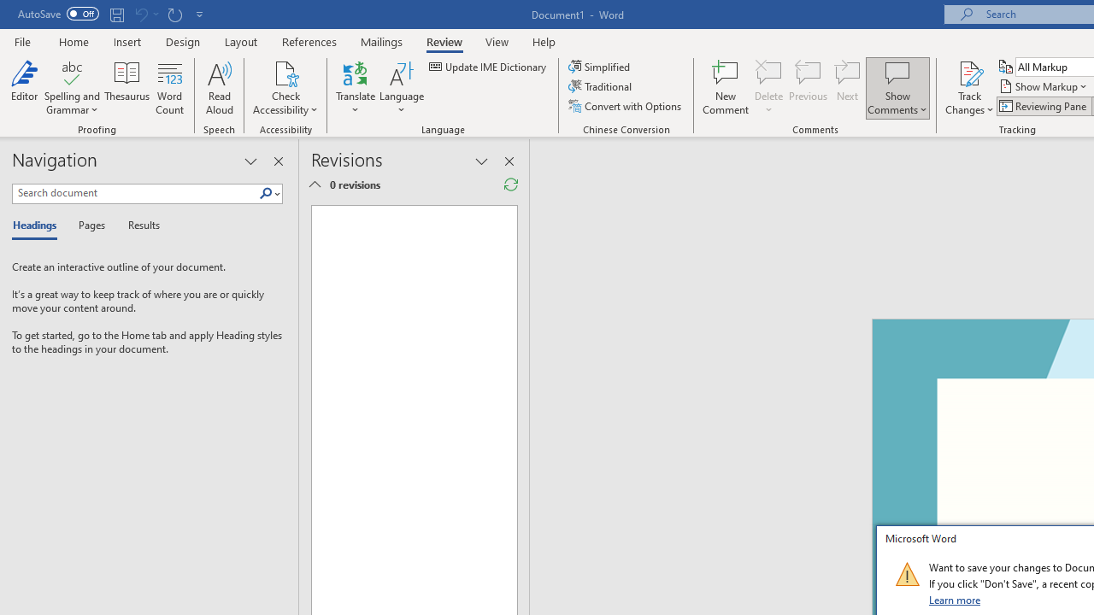 This screenshot has height=615, width=1094. Describe the element at coordinates (9, 9) in the screenshot. I see `System` at that location.